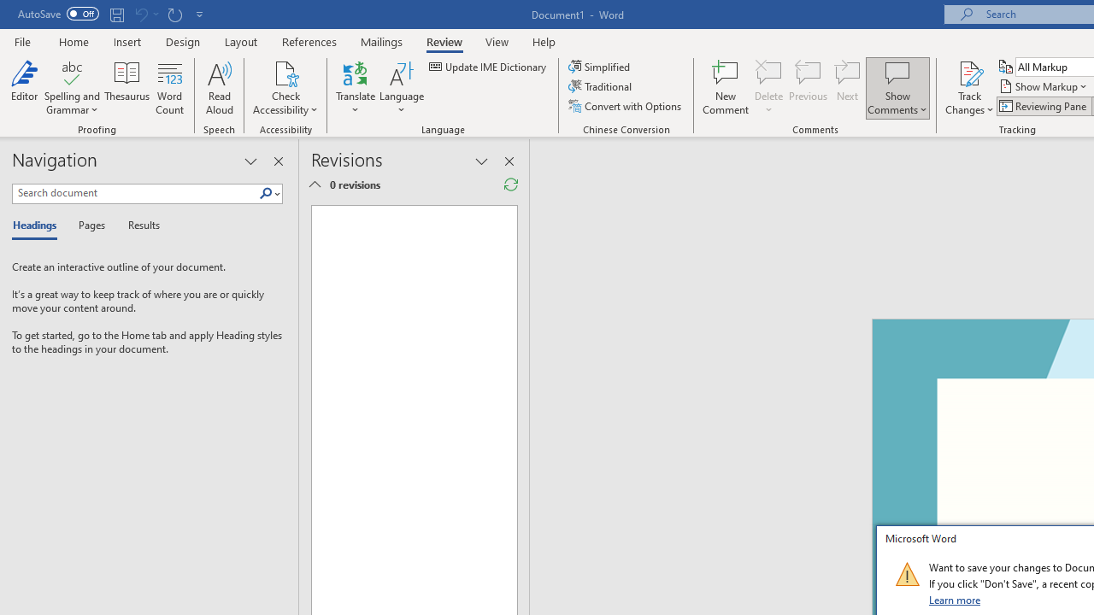 This screenshot has height=615, width=1094. Describe the element at coordinates (9, 9) in the screenshot. I see `System` at that location.